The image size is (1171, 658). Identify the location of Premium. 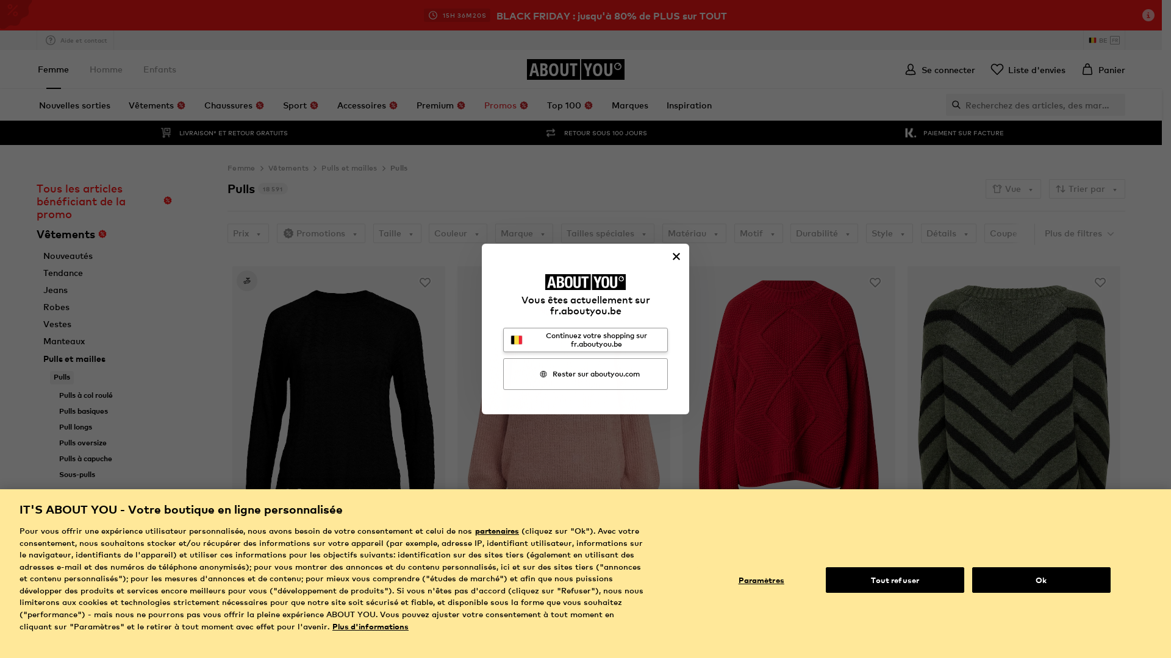
(442, 105).